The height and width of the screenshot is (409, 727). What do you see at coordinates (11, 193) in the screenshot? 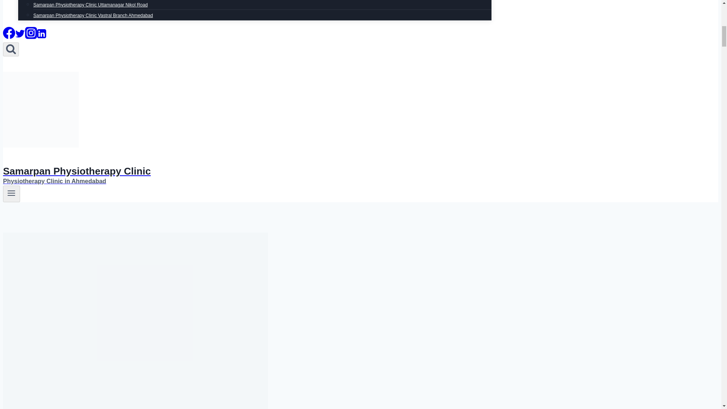
I see `Toggle Menu` at bounding box center [11, 193].